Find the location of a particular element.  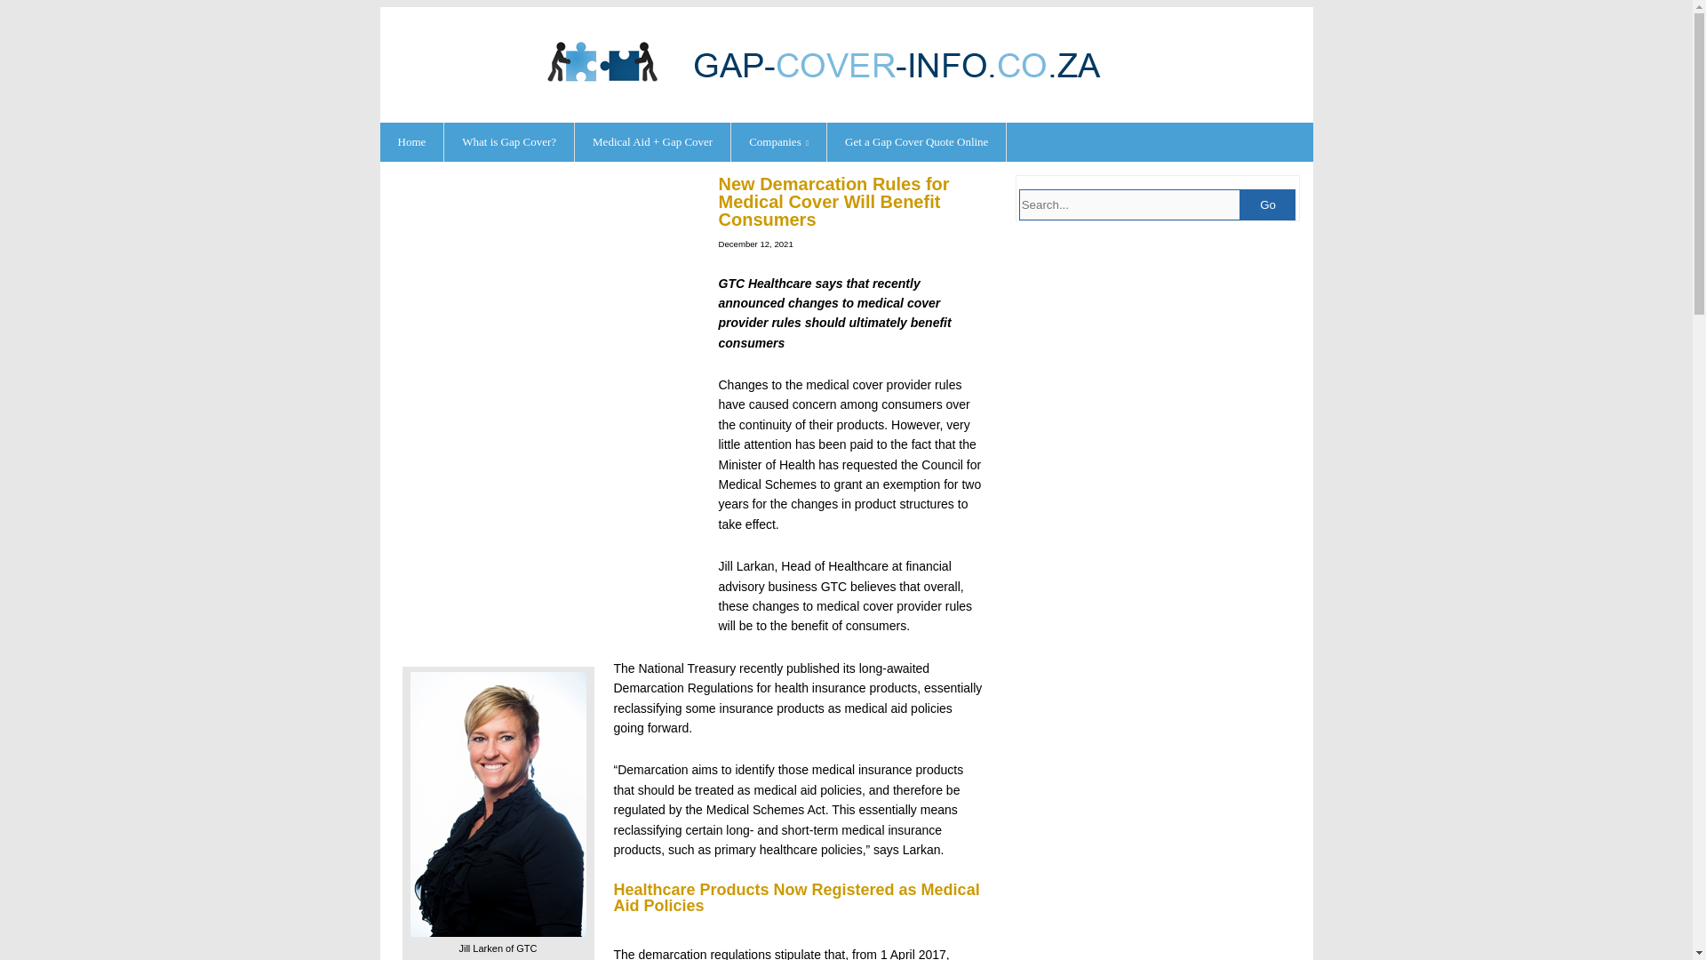

Go is located at coordinates (1267, 204).